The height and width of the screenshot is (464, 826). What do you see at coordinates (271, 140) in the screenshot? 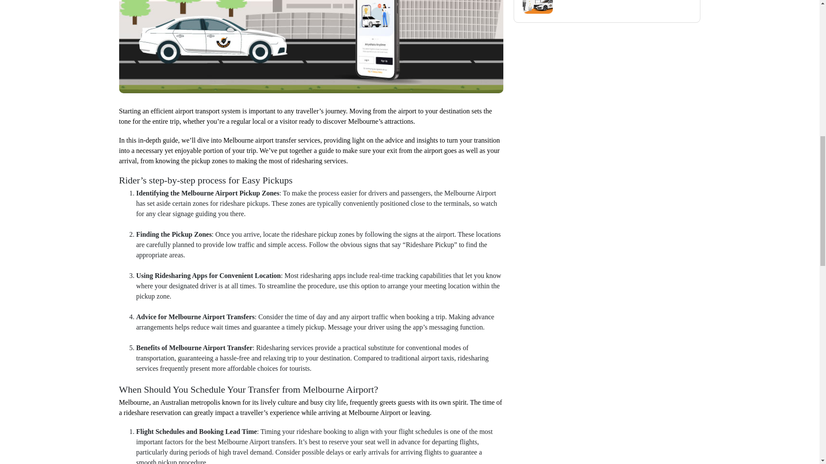
I see `Melbourne airport transfer services` at bounding box center [271, 140].